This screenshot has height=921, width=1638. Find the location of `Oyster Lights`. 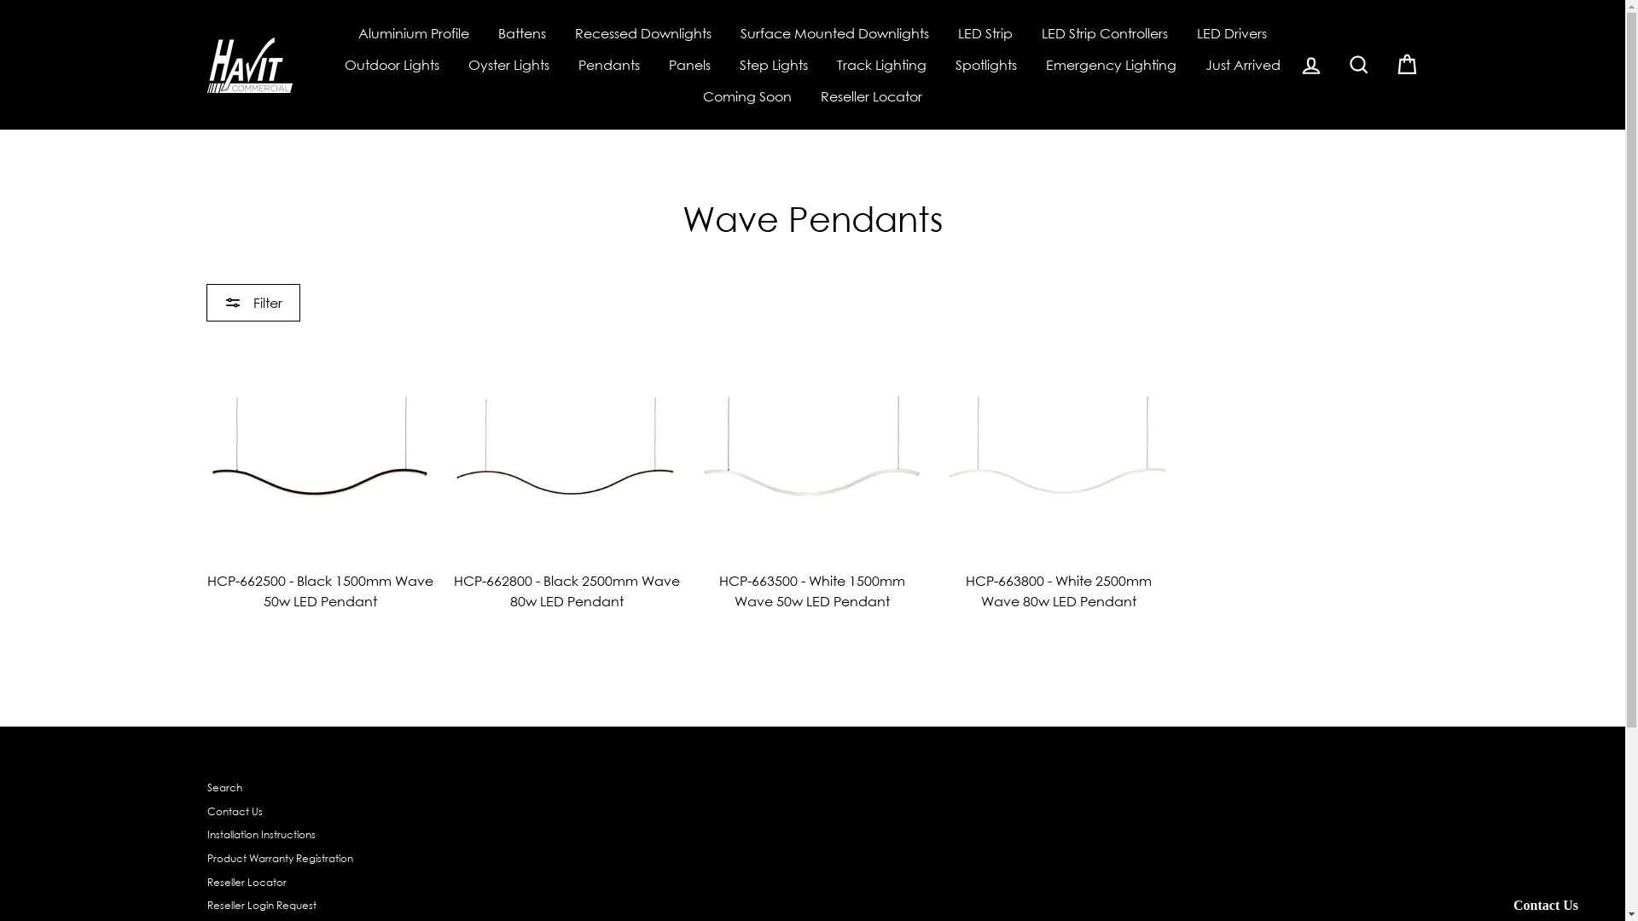

Oyster Lights is located at coordinates (508, 65).